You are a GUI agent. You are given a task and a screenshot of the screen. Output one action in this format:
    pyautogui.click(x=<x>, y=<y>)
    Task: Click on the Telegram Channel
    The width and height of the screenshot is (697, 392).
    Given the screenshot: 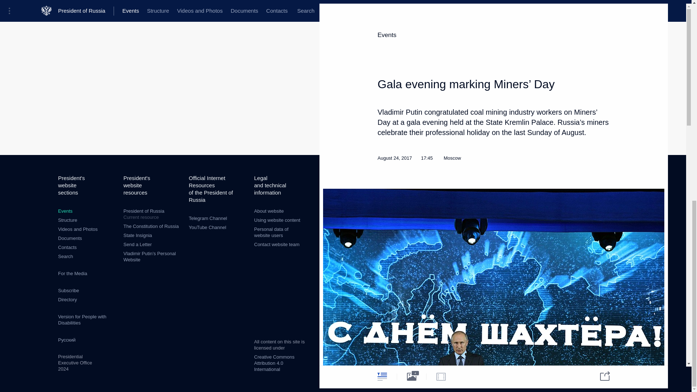 What is the action you would take?
    pyautogui.click(x=78, y=229)
    